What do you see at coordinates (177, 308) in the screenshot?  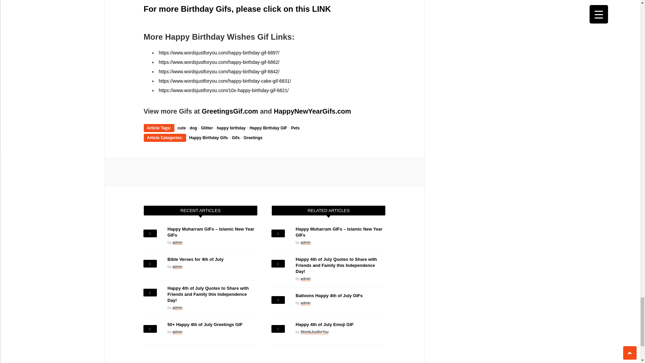 I see `Posts by admin` at bounding box center [177, 308].